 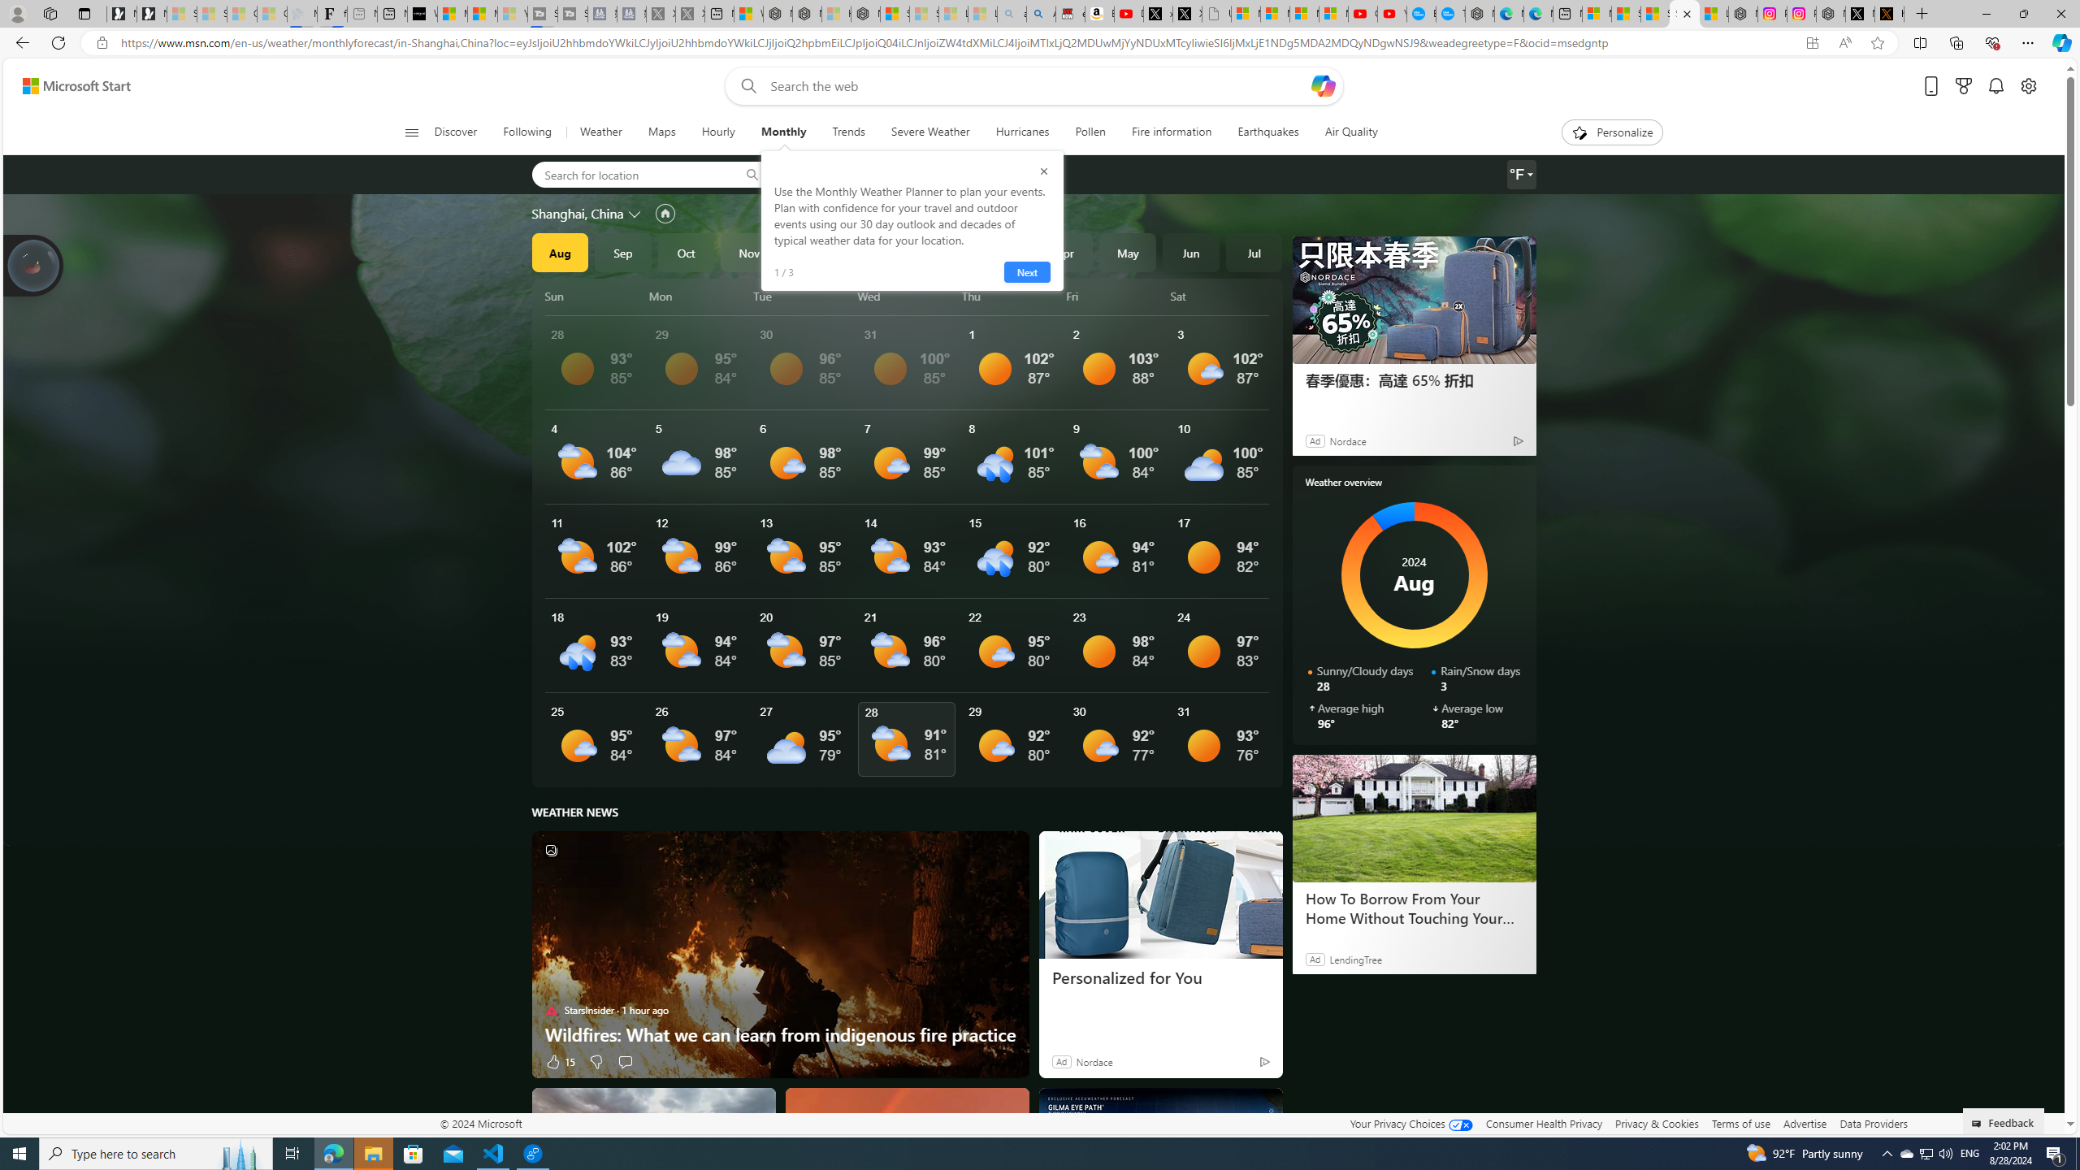 I want to click on Next, so click(x=1025, y=272).